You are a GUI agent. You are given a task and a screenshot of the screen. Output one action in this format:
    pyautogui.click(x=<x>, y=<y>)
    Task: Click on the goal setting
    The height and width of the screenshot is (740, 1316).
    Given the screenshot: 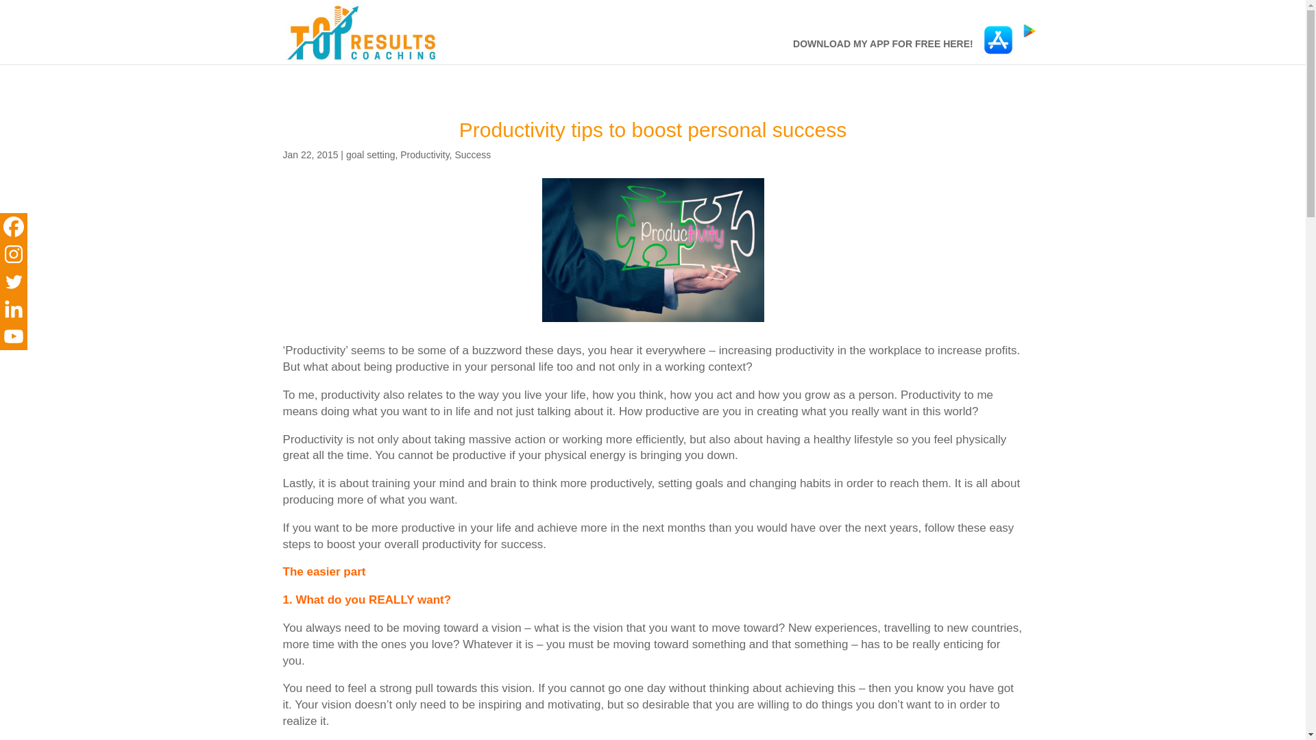 What is the action you would take?
    pyautogui.click(x=370, y=155)
    